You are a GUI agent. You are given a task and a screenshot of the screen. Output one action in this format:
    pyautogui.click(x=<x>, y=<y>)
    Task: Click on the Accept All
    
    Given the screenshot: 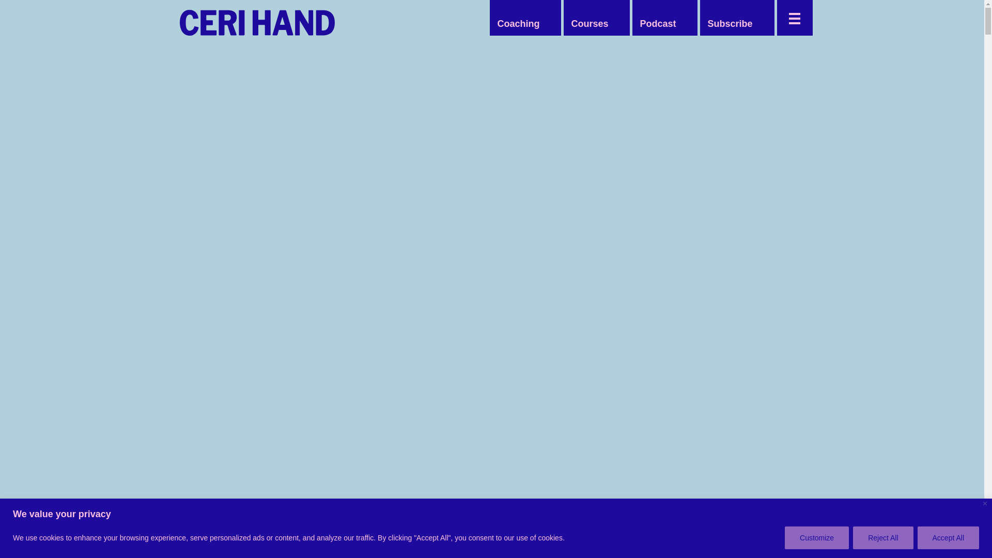 What is the action you would take?
    pyautogui.click(x=949, y=537)
    